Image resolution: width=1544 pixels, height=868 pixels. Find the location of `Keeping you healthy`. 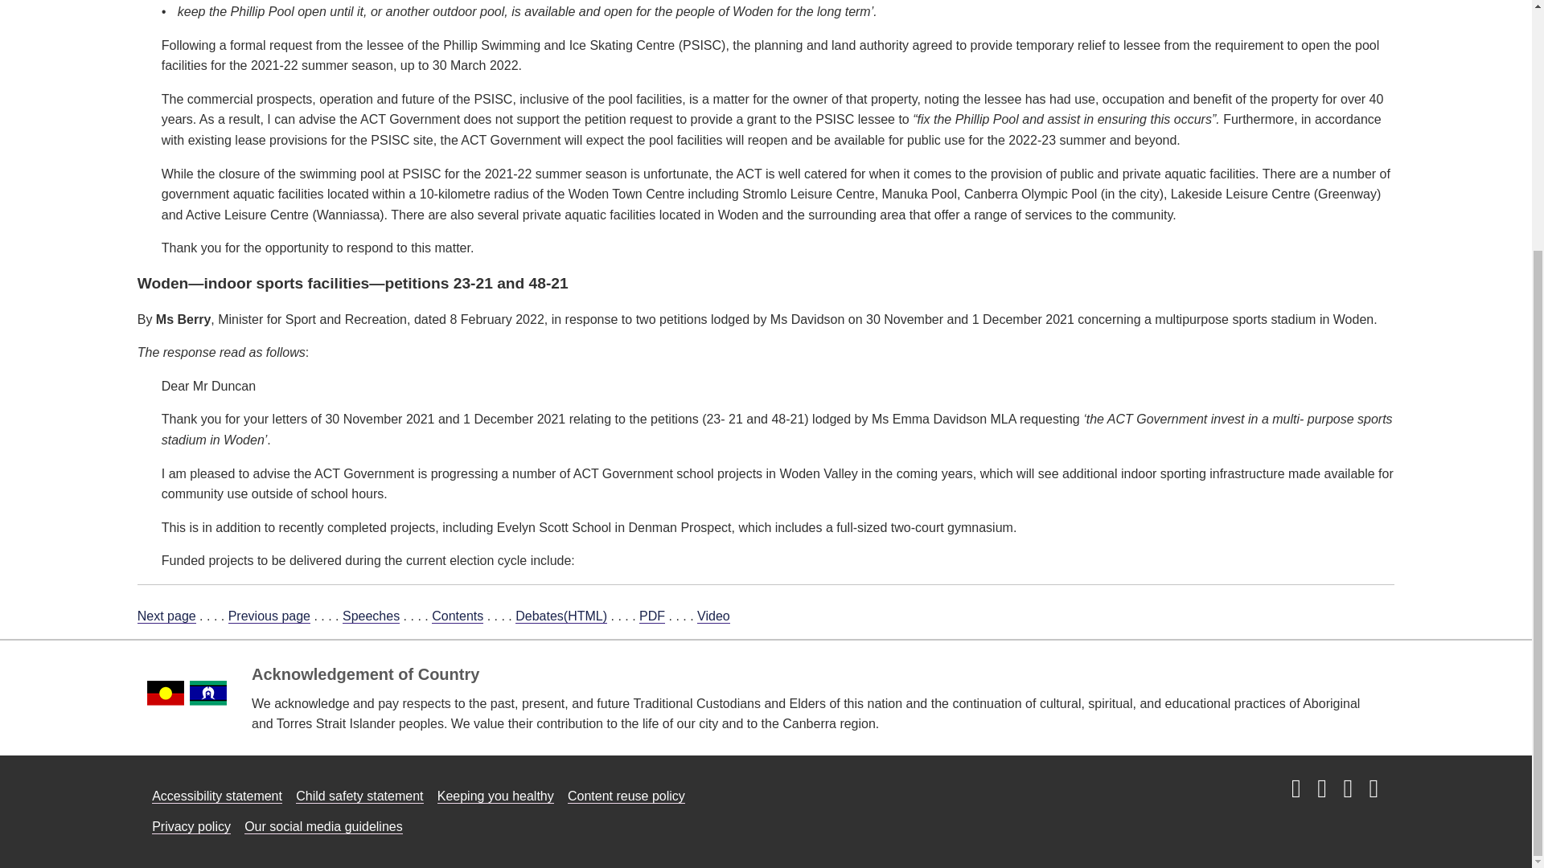

Keeping you healthy is located at coordinates (495, 796).